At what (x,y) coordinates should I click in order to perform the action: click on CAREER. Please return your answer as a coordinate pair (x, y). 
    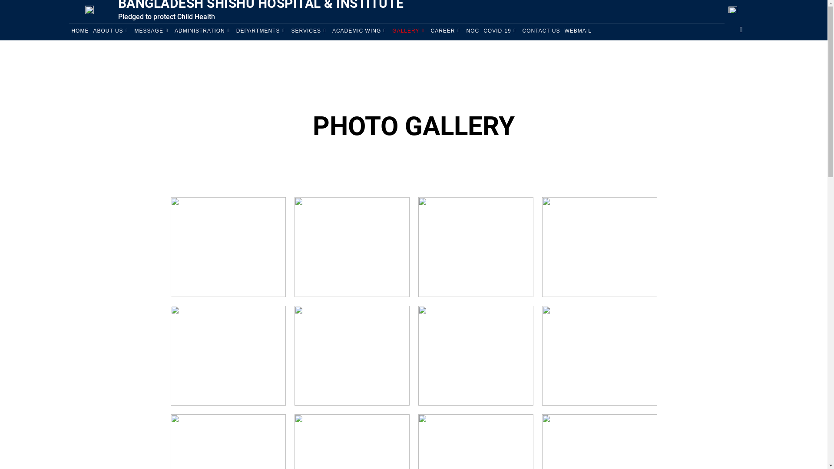
    Looking at the image, I should click on (446, 31).